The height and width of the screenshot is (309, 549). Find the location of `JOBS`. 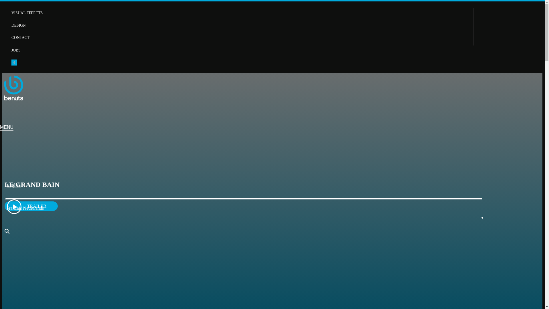

JOBS is located at coordinates (16, 50).